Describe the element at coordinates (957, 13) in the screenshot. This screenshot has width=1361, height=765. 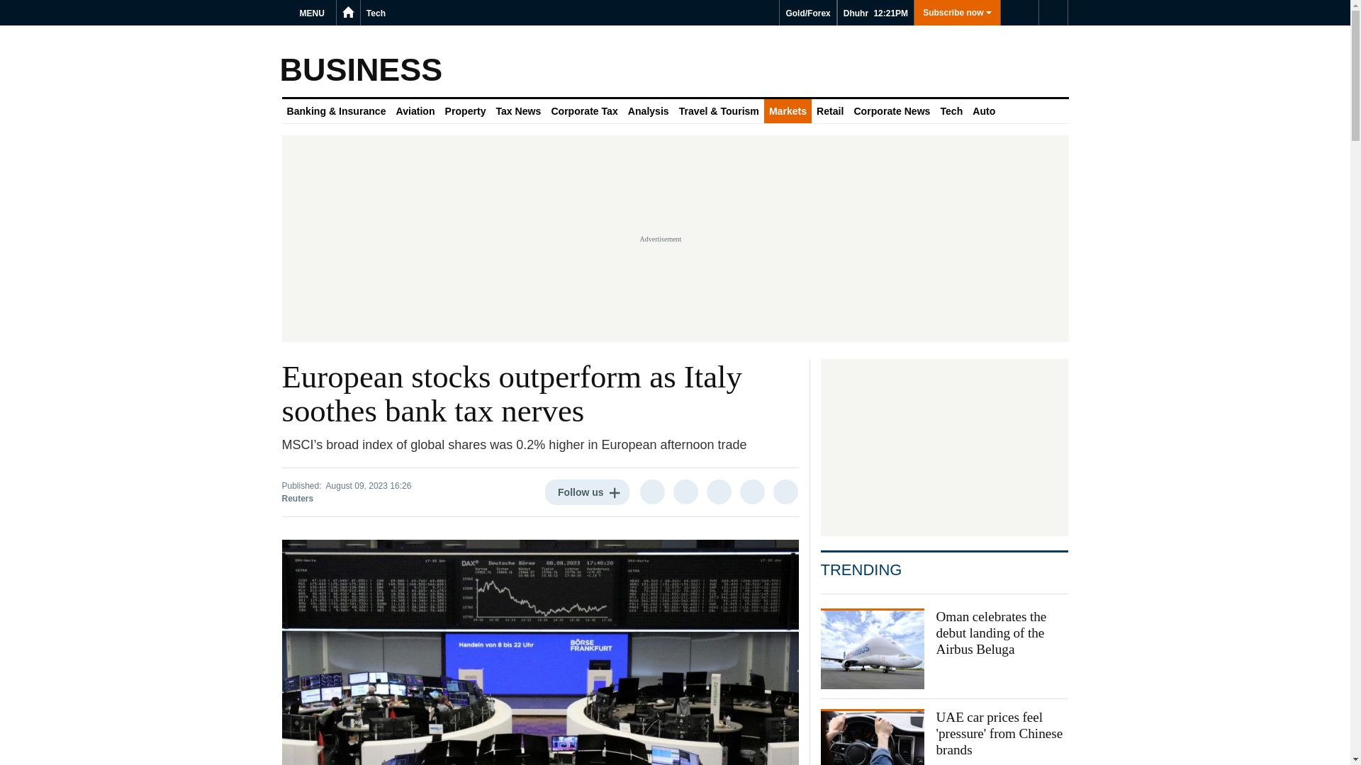
I see `Subscribe now` at that location.